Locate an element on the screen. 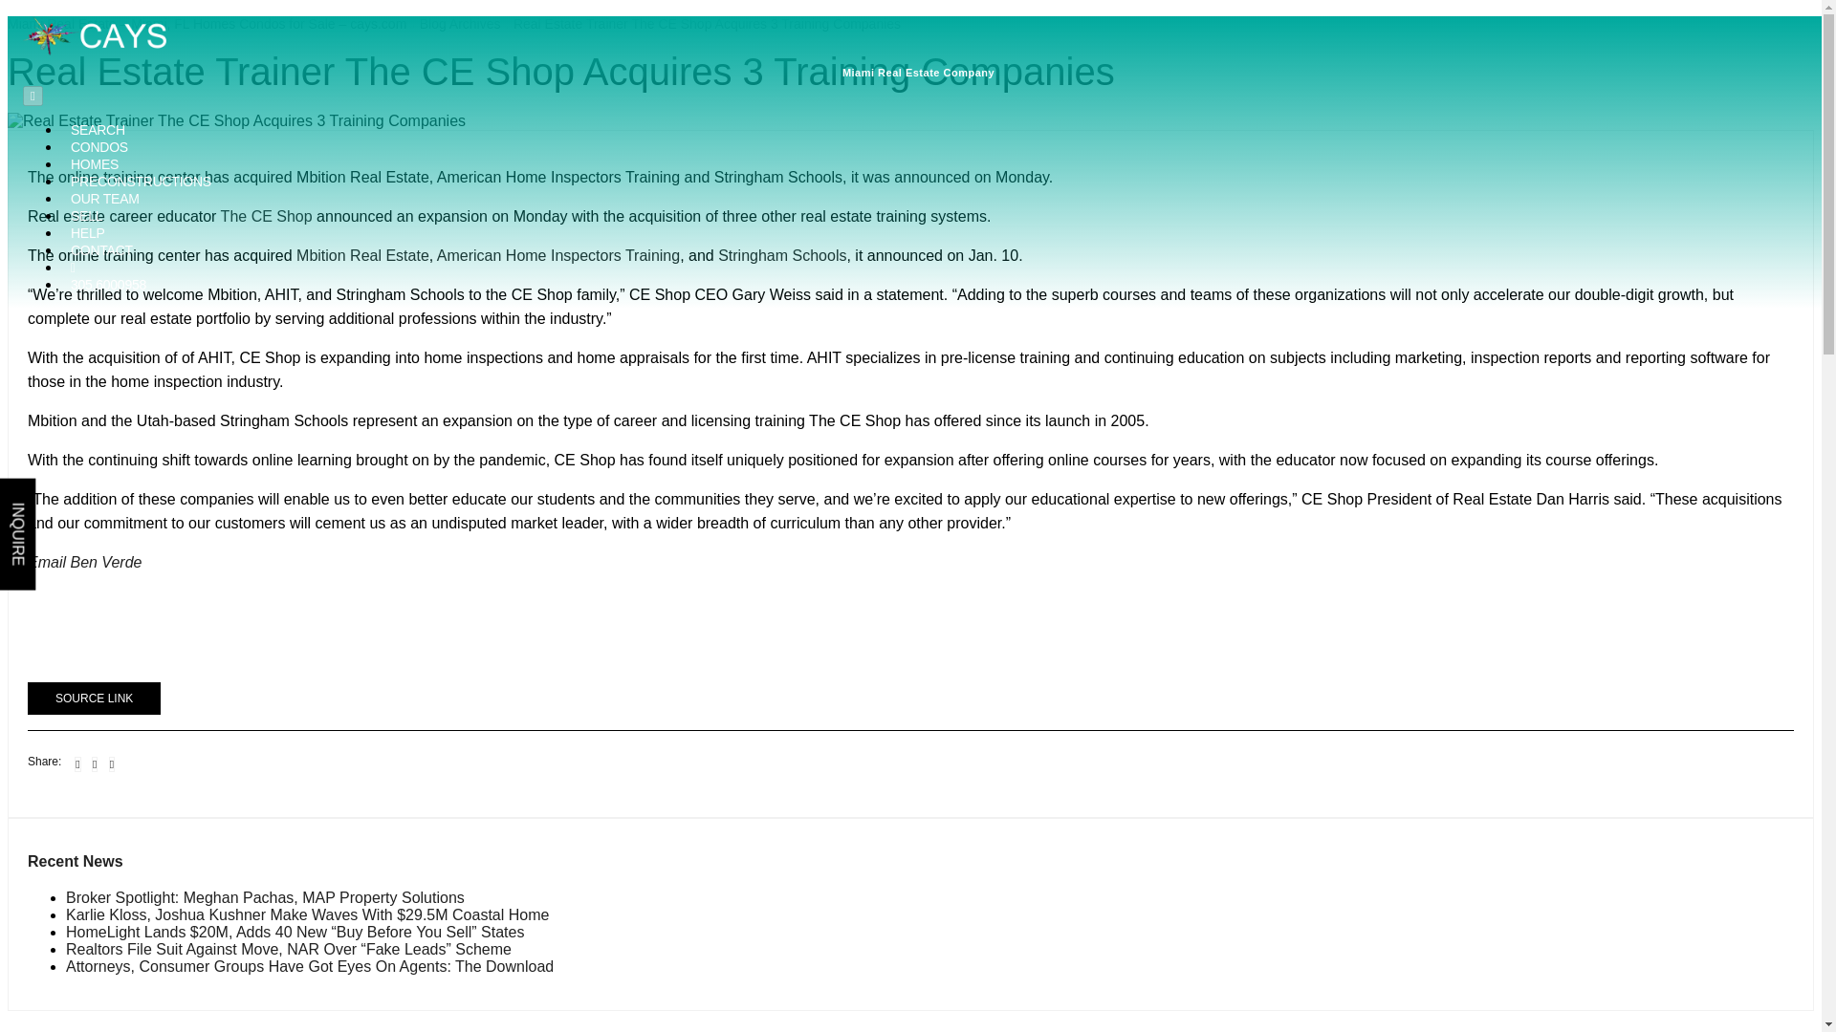  Miami Preconstructions is located at coordinates (141, 182).